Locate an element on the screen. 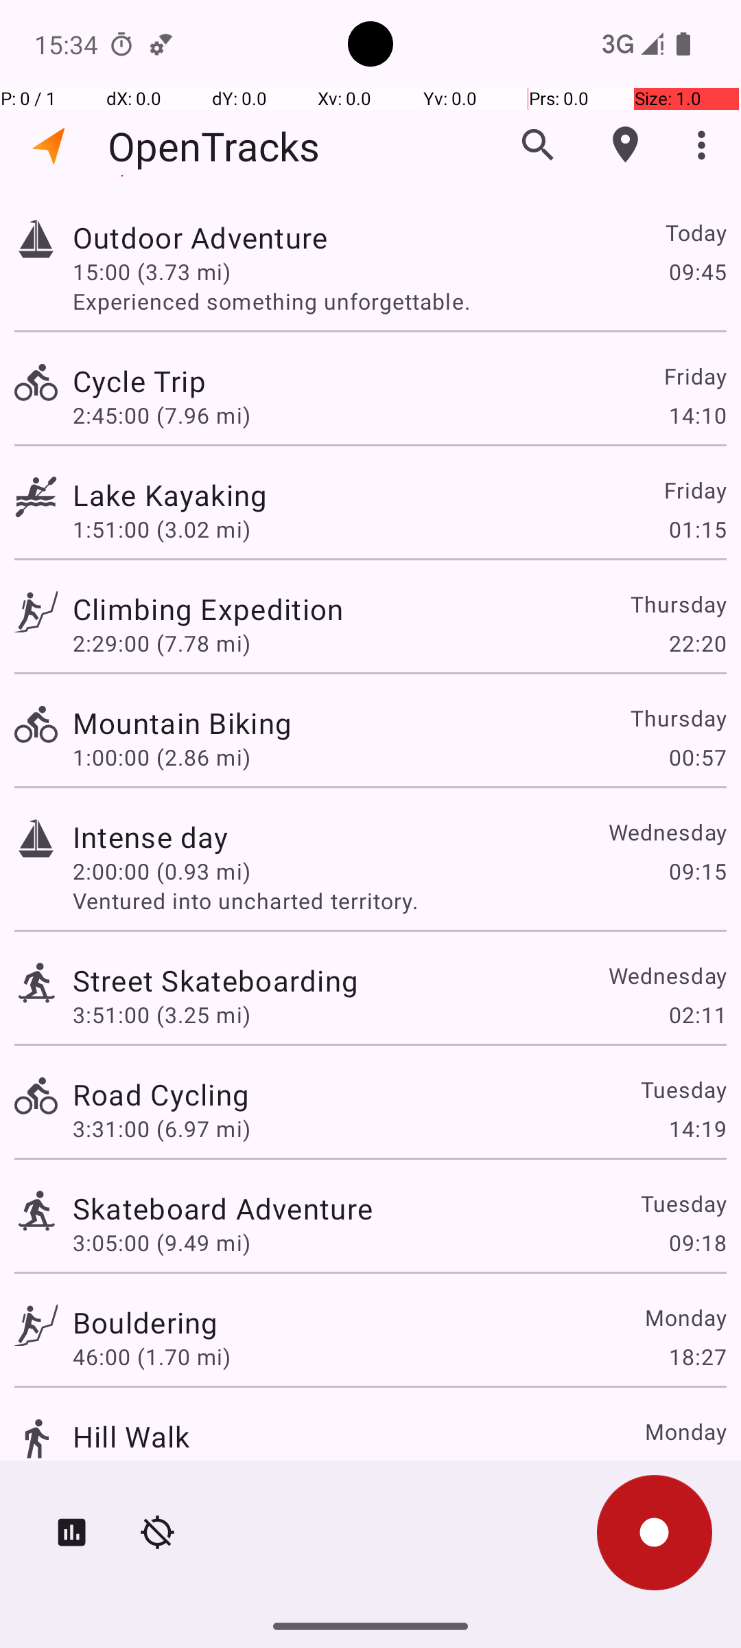  1:00:00 (2.86 mi) is located at coordinates (162, 757).